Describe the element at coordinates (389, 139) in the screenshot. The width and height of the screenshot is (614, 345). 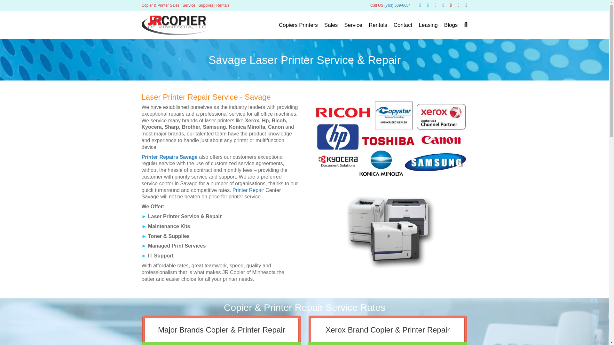
I see `laser printer repair service` at that location.